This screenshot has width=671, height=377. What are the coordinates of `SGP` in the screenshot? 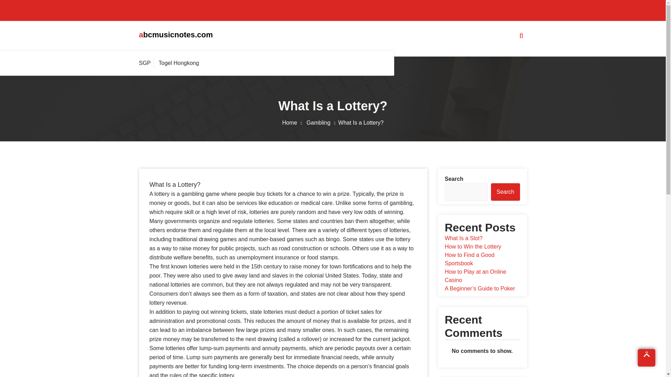 It's located at (146, 63).